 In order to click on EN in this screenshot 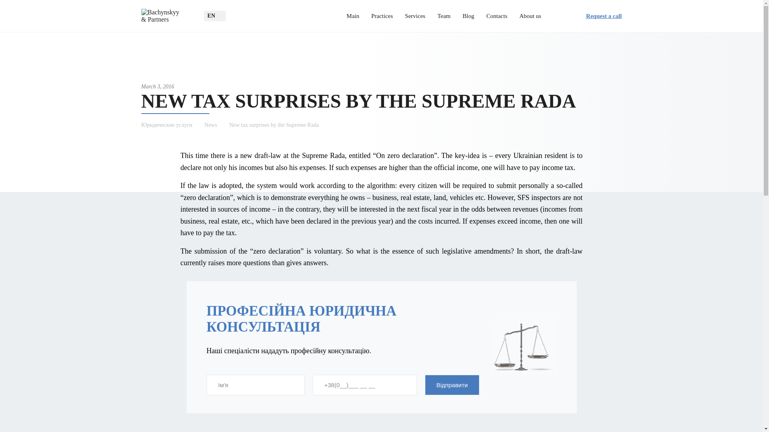, I will do `click(215, 16)`.